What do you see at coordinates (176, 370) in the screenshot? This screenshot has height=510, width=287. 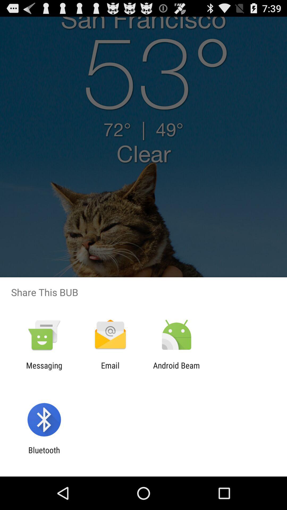 I see `tap the icon to the right of email icon` at bounding box center [176, 370].